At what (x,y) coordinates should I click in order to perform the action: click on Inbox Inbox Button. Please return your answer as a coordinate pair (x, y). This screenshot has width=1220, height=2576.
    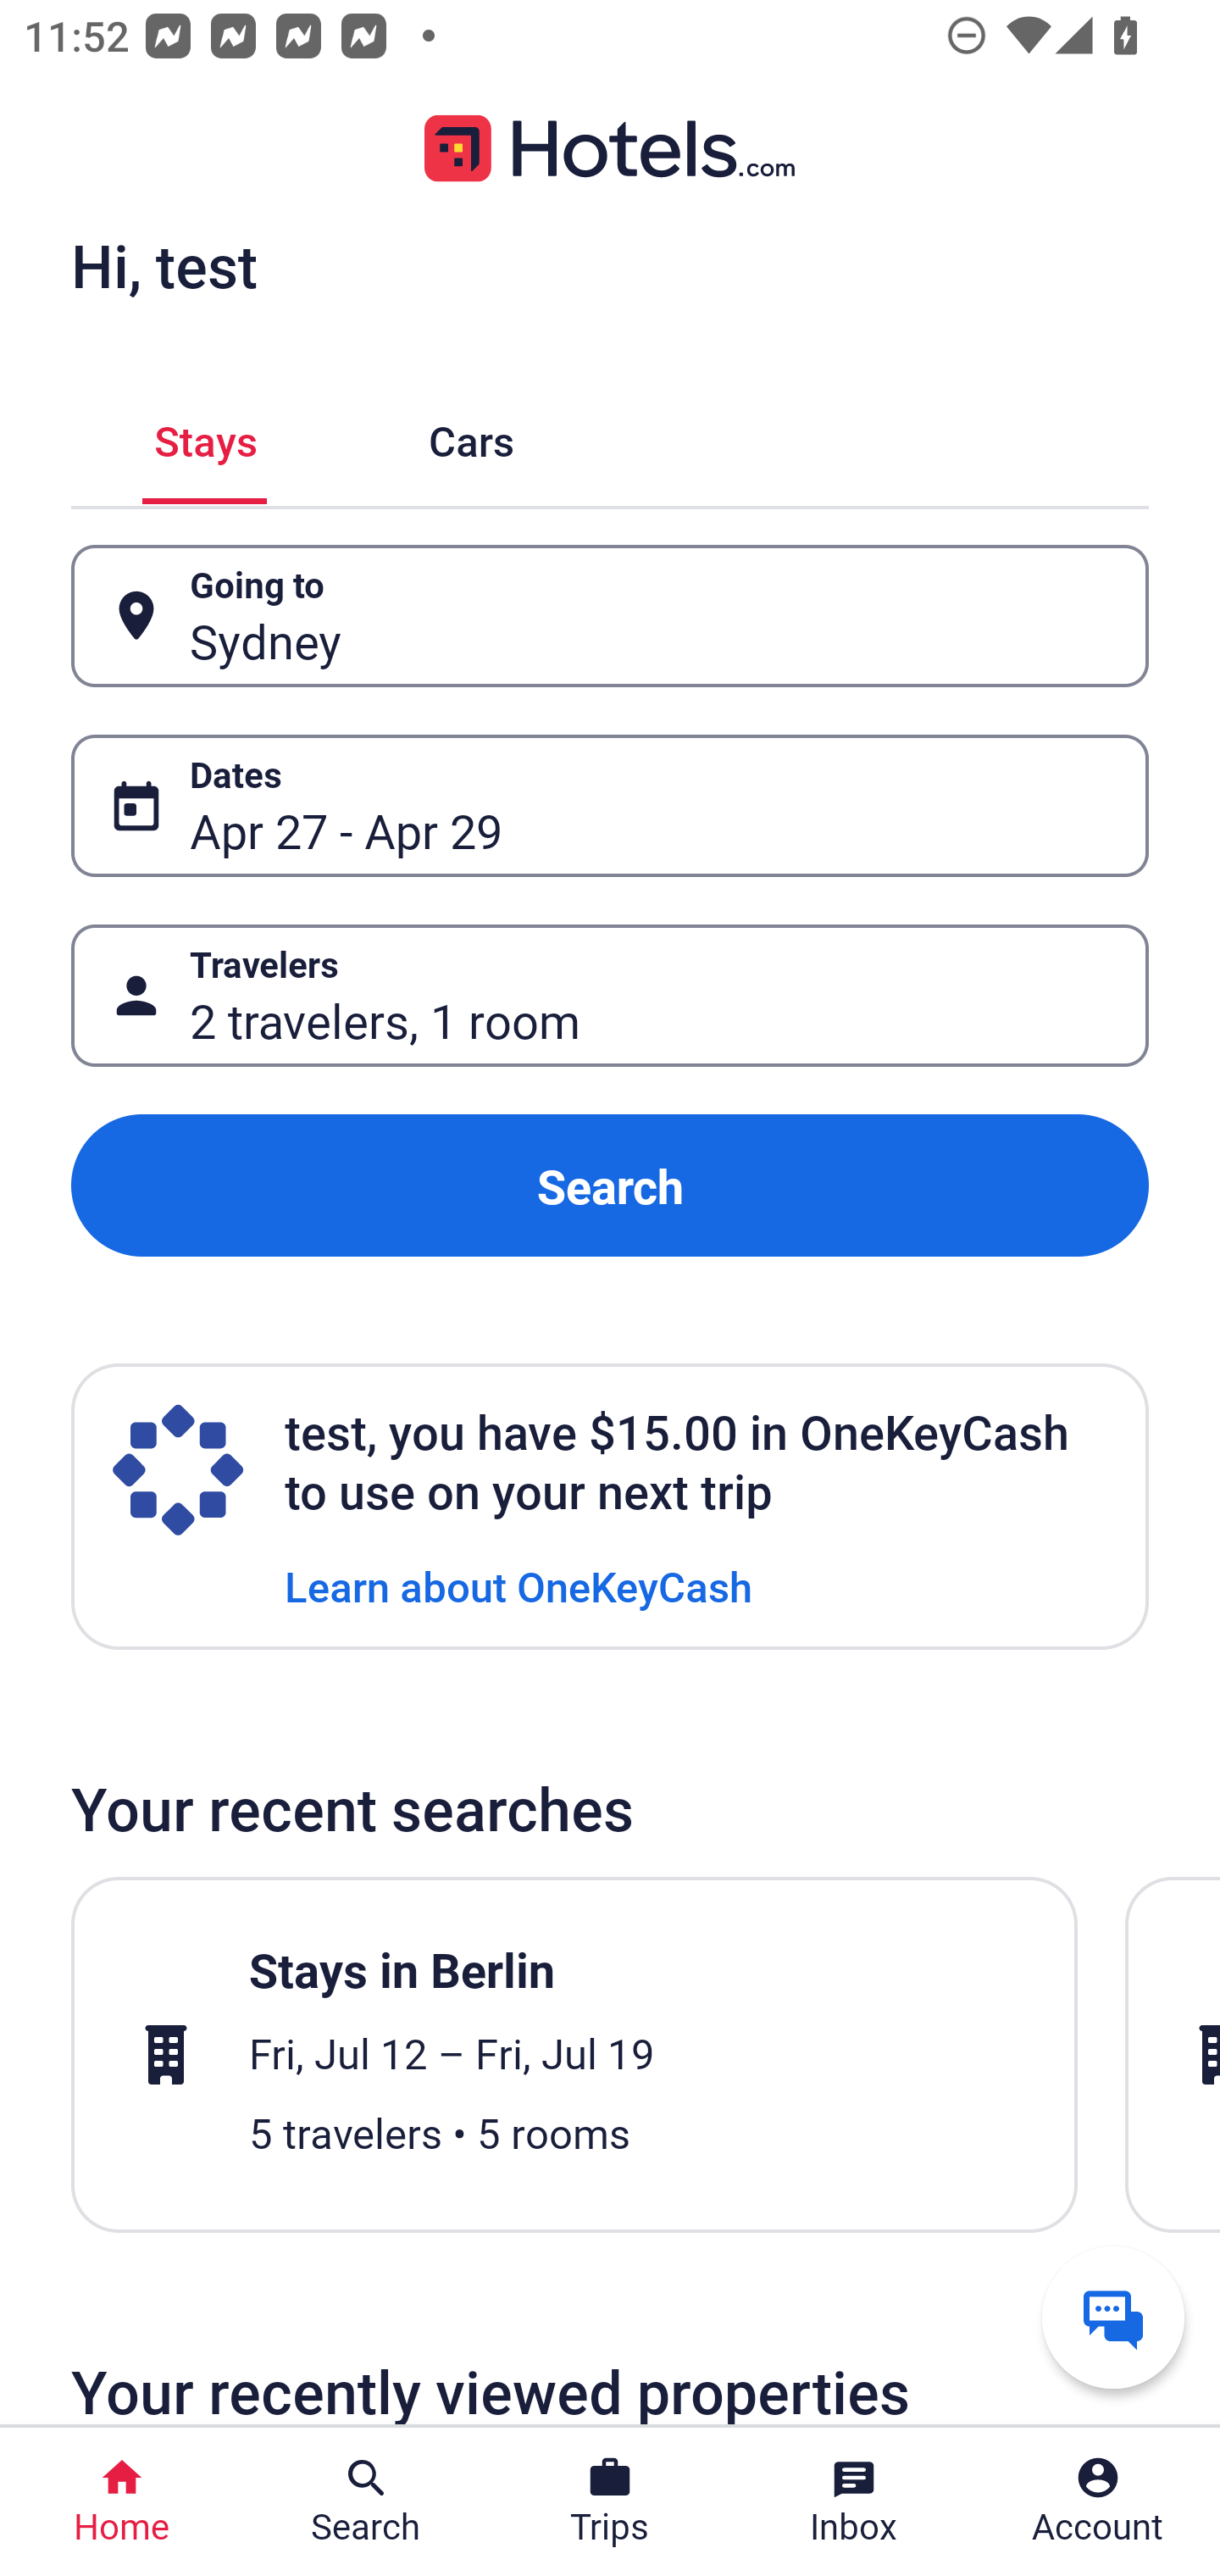
    Looking at the image, I should click on (854, 2501).